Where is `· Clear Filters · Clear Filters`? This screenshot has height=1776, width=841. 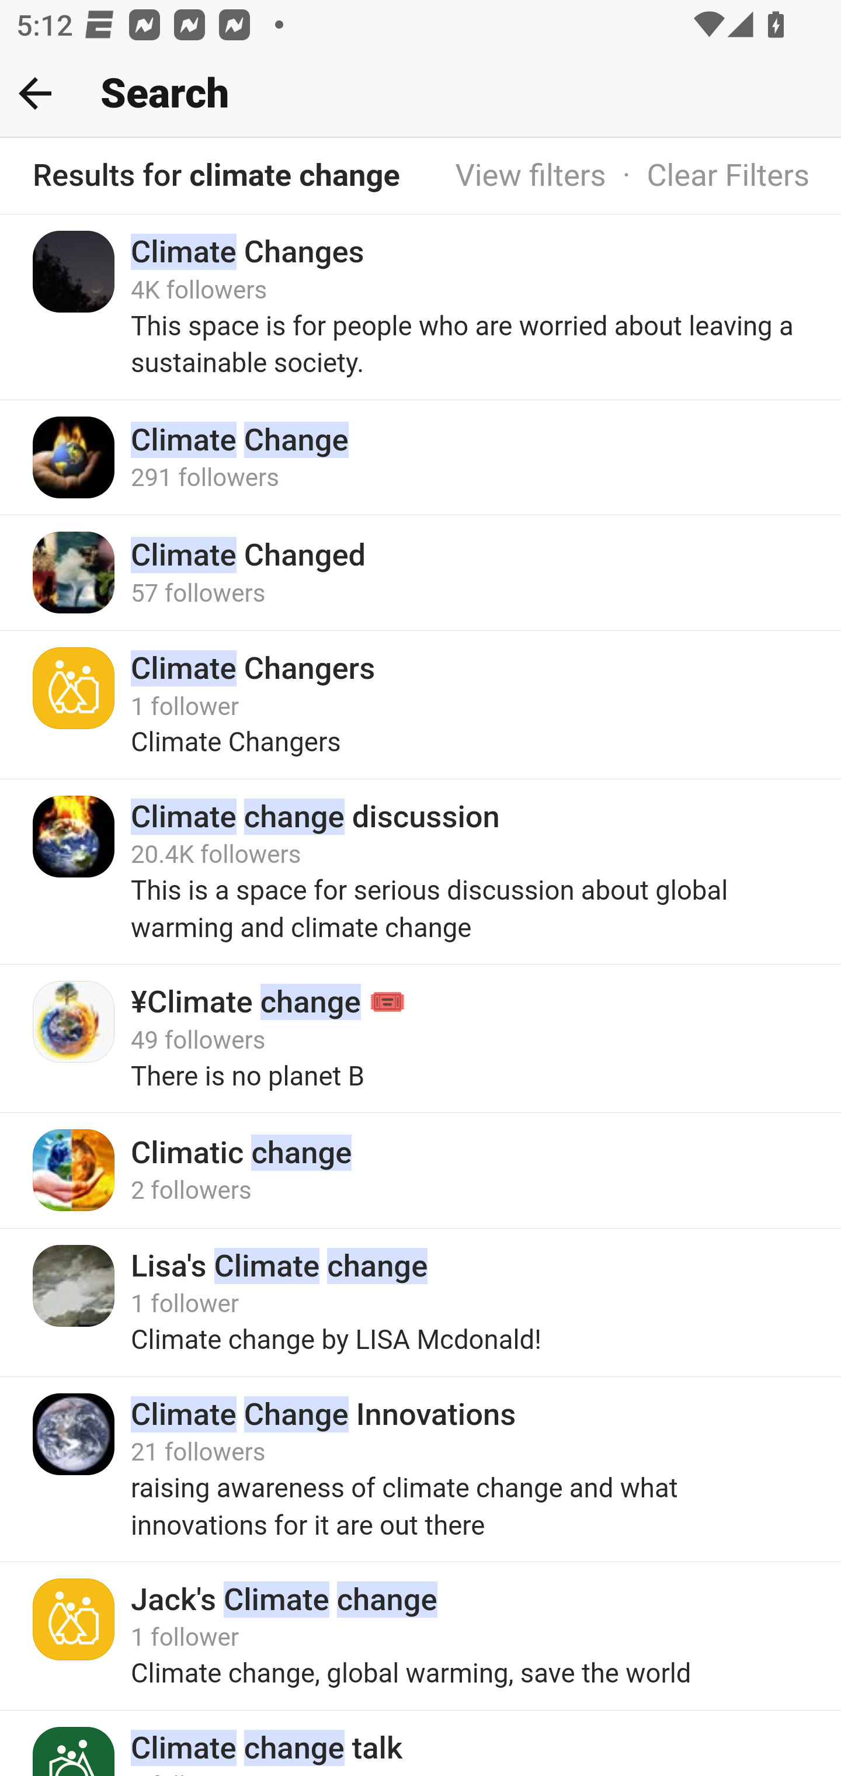
· Clear Filters · Clear Filters is located at coordinates (708, 176).